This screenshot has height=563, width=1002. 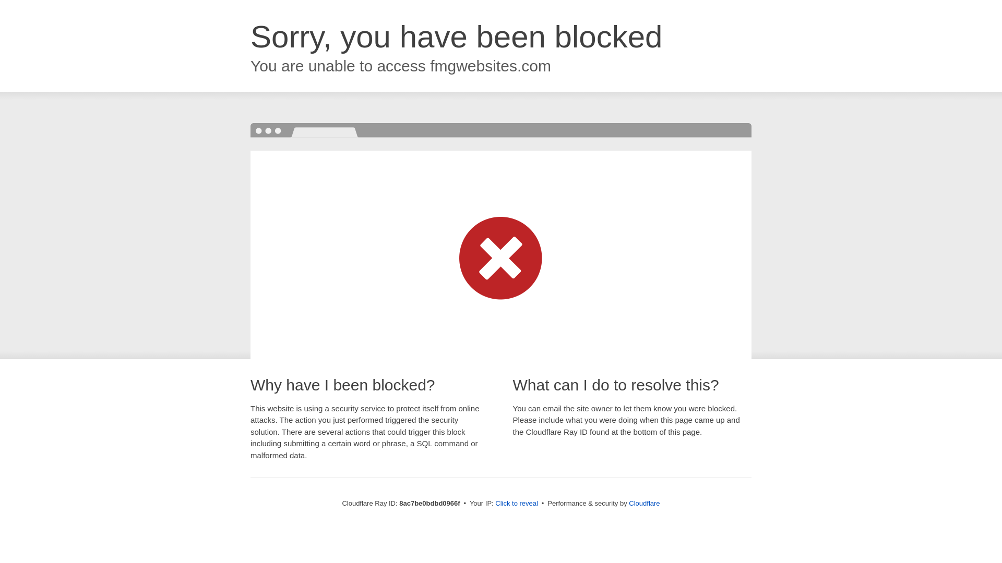 What do you see at coordinates (644, 503) in the screenshot?
I see `Cloudflare` at bounding box center [644, 503].